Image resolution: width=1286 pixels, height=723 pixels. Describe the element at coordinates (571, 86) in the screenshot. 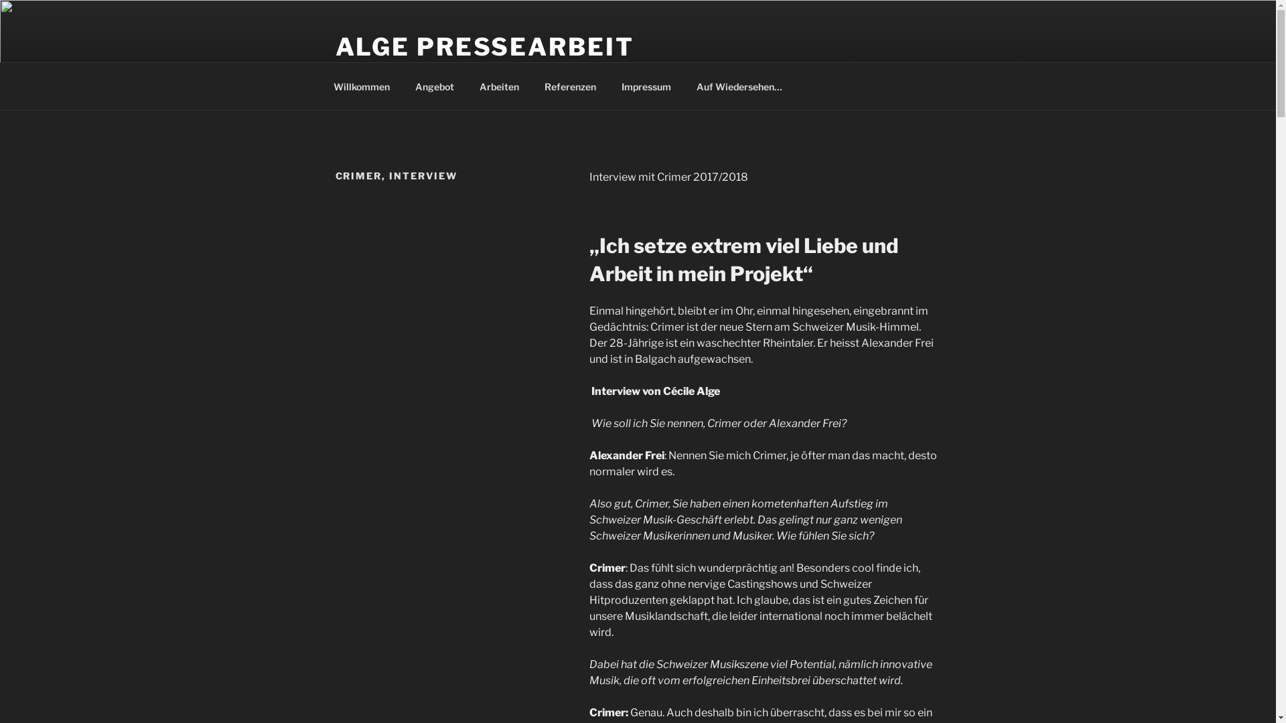

I see `Referenzen` at that location.